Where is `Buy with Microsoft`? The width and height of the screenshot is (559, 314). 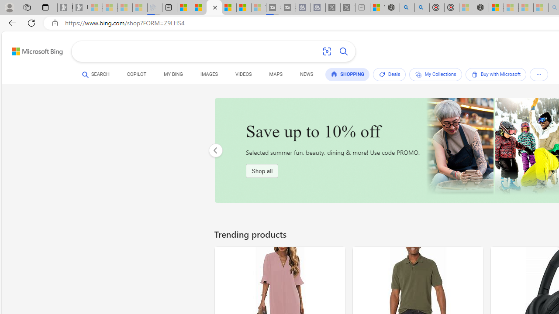 Buy with Microsoft is located at coordinates (495, 74).